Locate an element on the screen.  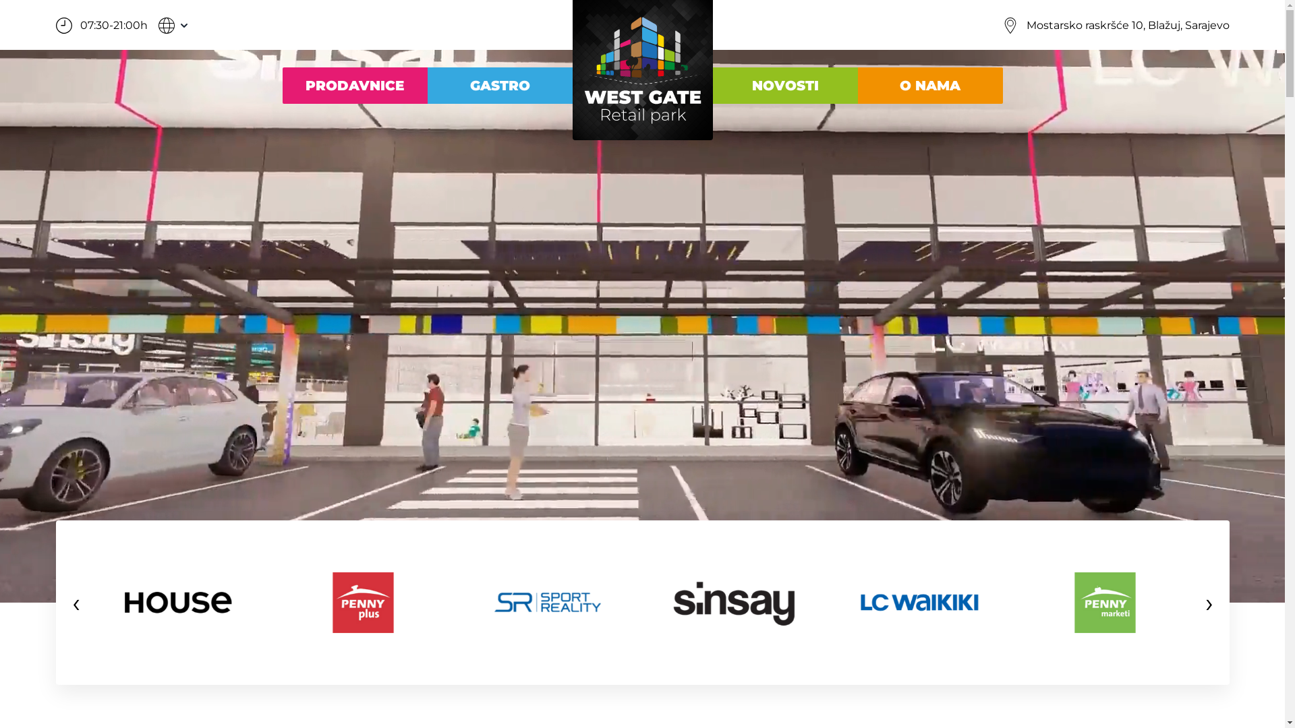
Penny marketi is located at coordinates (1105, 603).